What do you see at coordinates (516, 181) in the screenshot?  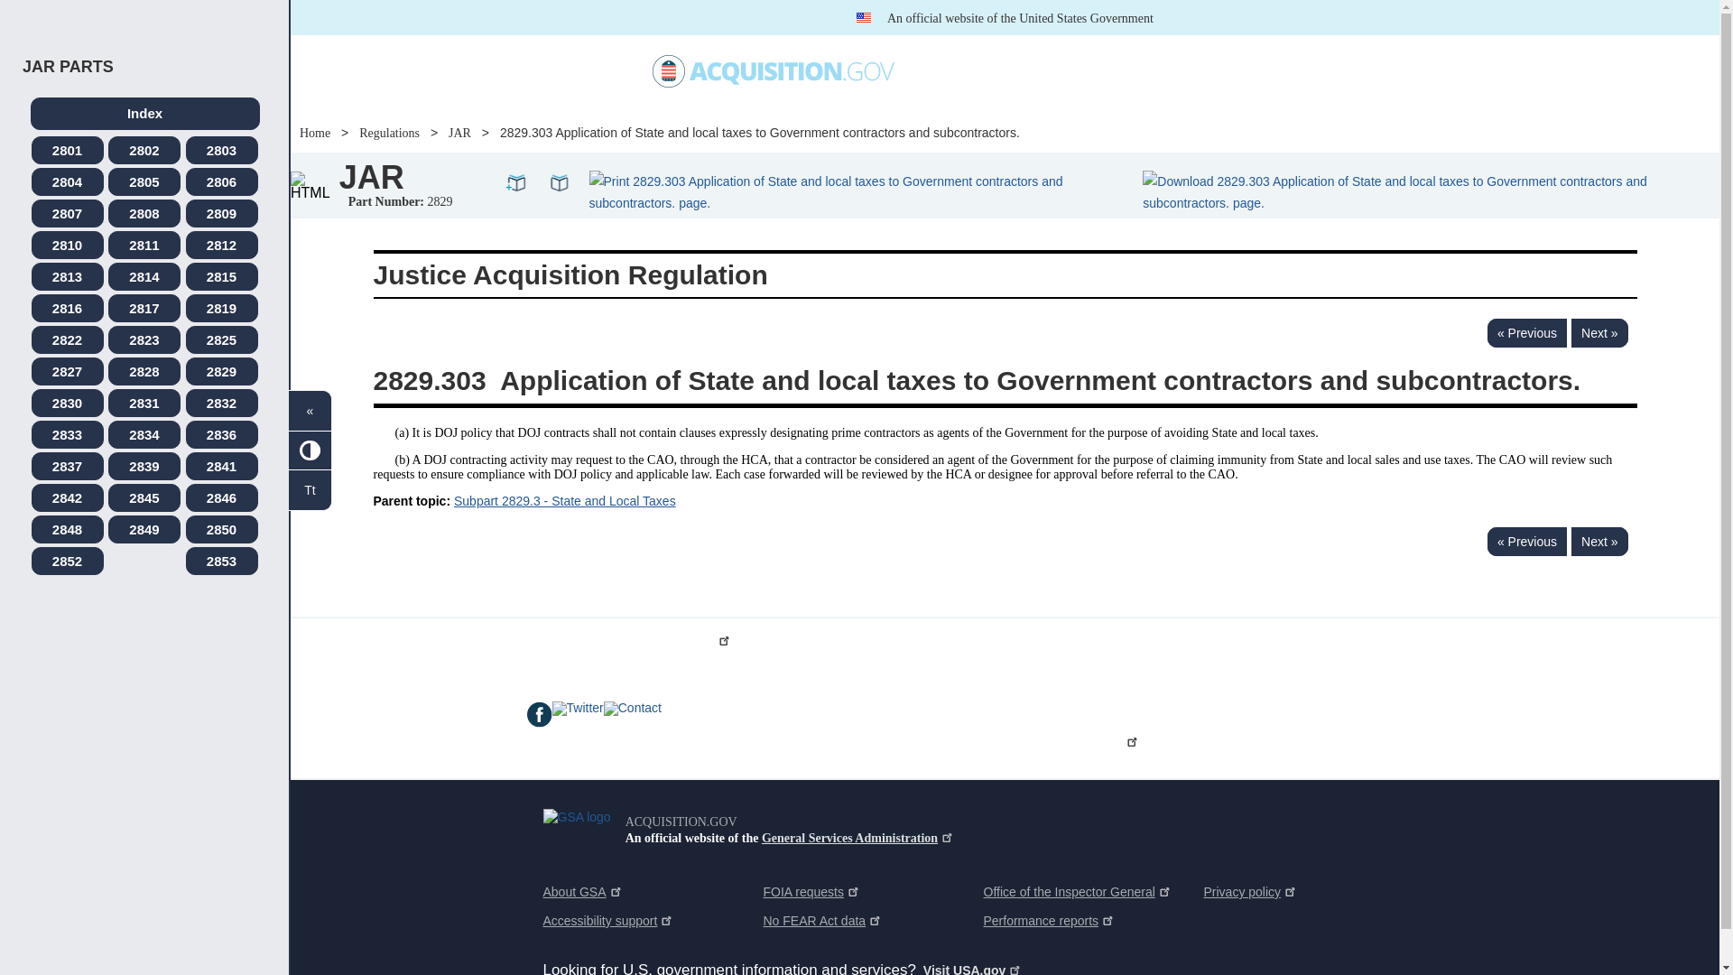 I see `Add Bookmark` at bounding box center [516, 181].